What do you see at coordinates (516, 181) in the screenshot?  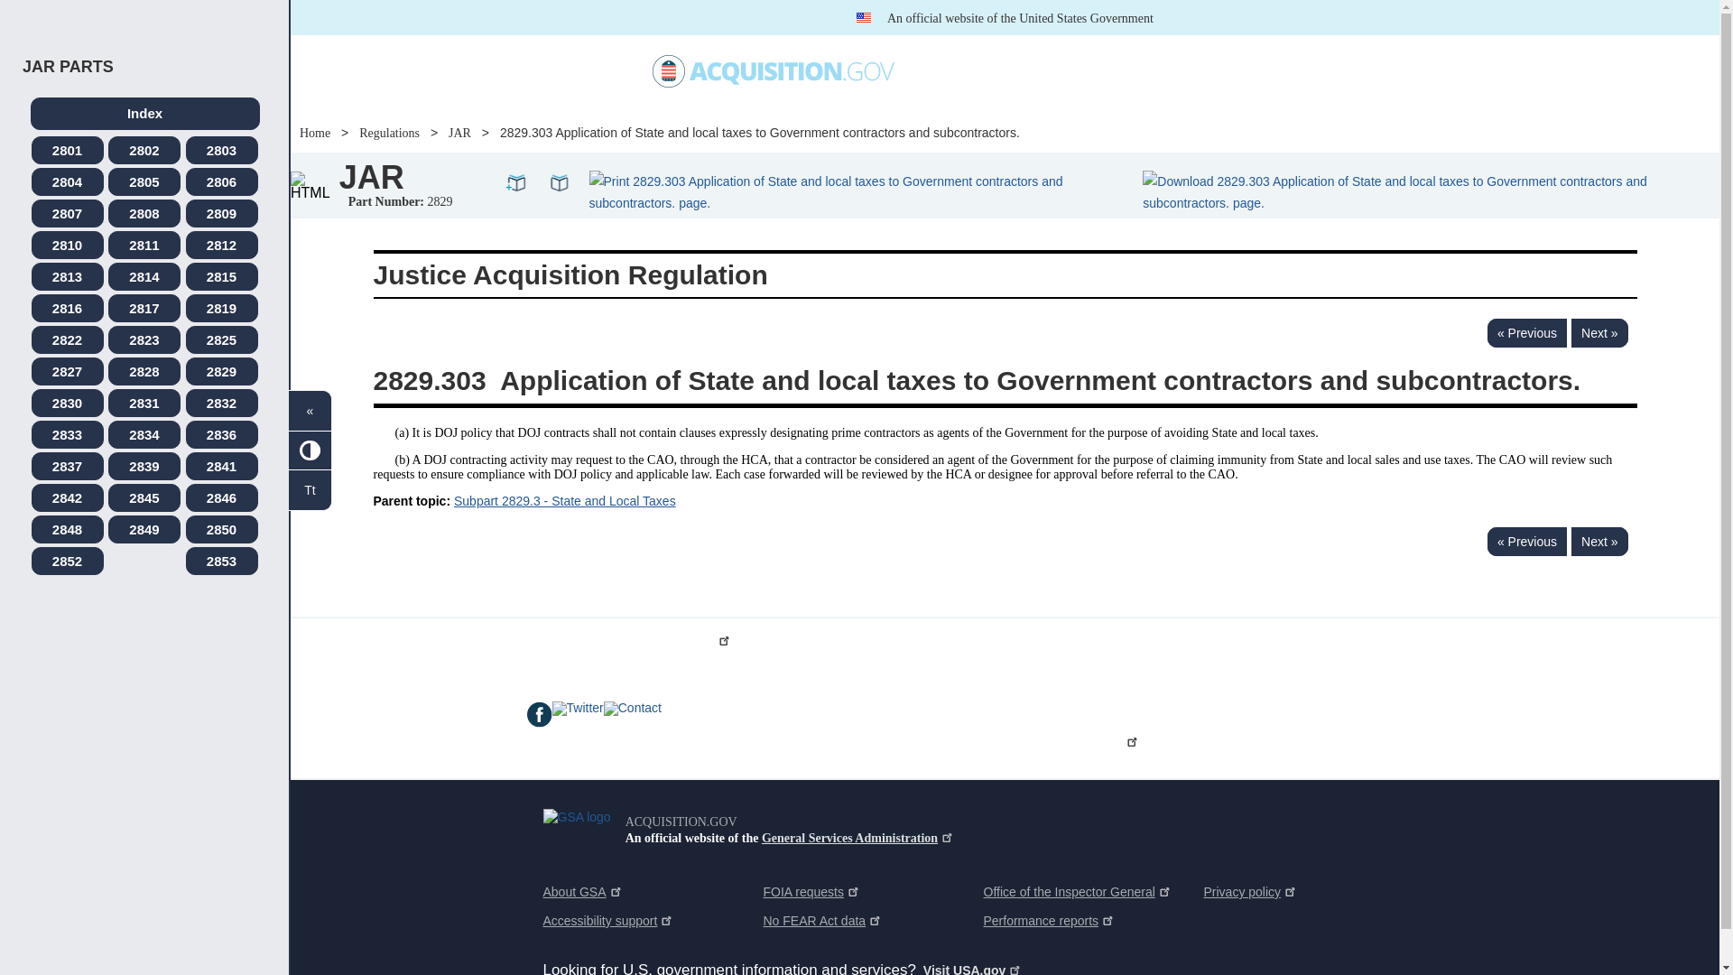 I see `Add Bookmark` at bounding box center [516, 181].